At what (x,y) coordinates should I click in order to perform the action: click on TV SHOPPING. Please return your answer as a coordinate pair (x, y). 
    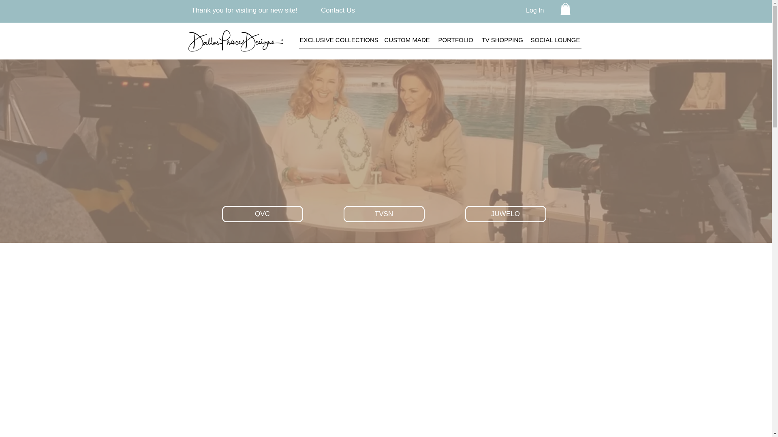
    Looking at the image, I should click on (502, 40).